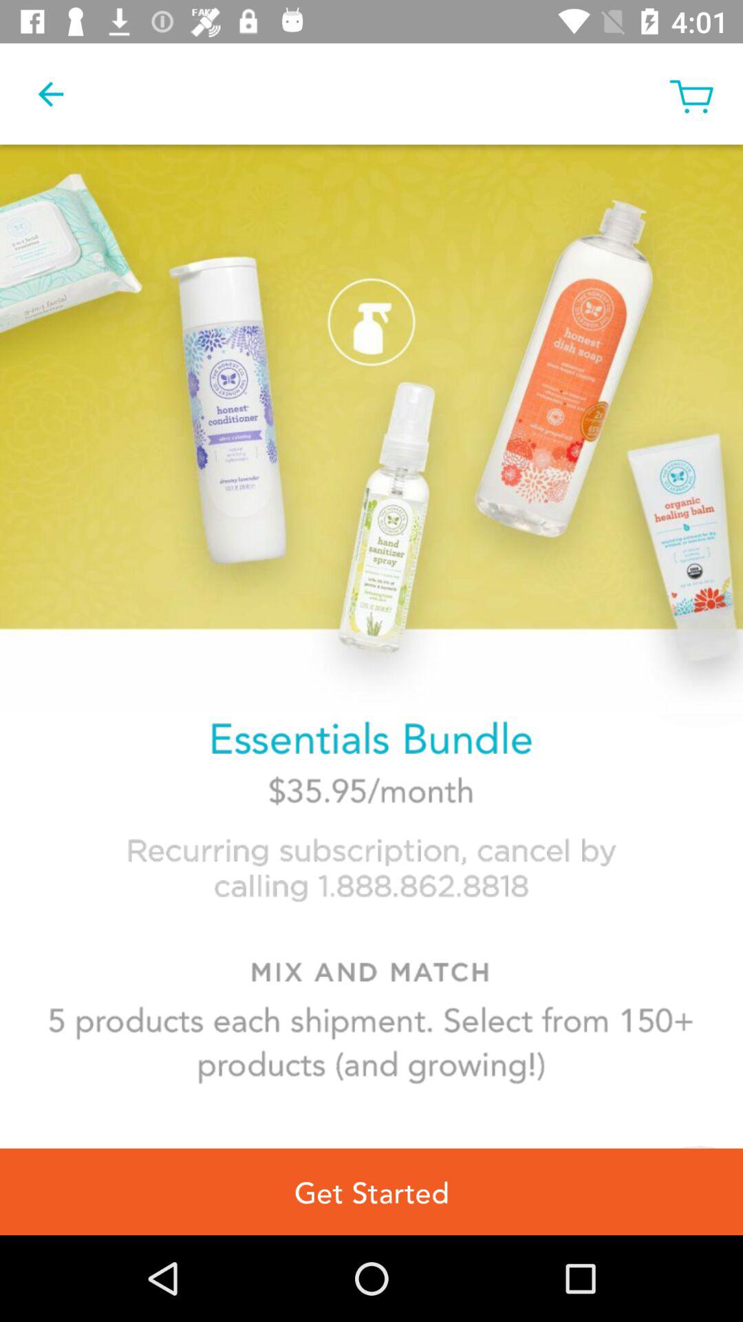  What do you see at coordinates (371, 1191) in the screenshot?
I see `press the get started` at bounding box center [371, 1191].